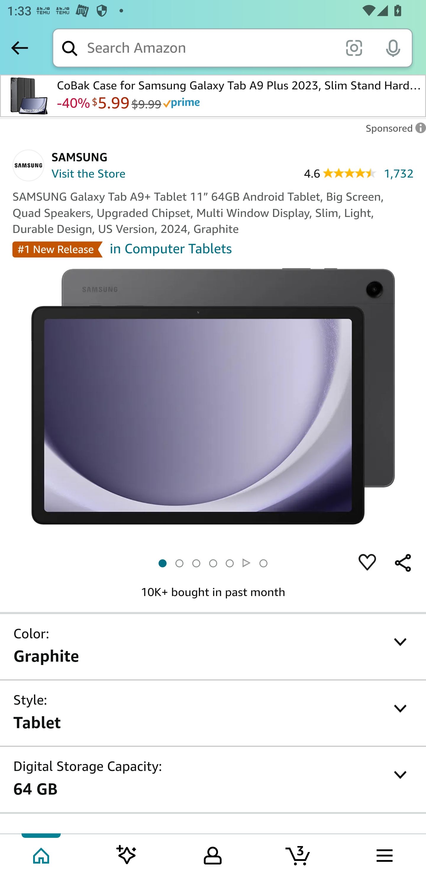 The height and width of the screenshot is (876, 426). I want to click on Browse menu Tab 5 of 5, so click(384, 854).